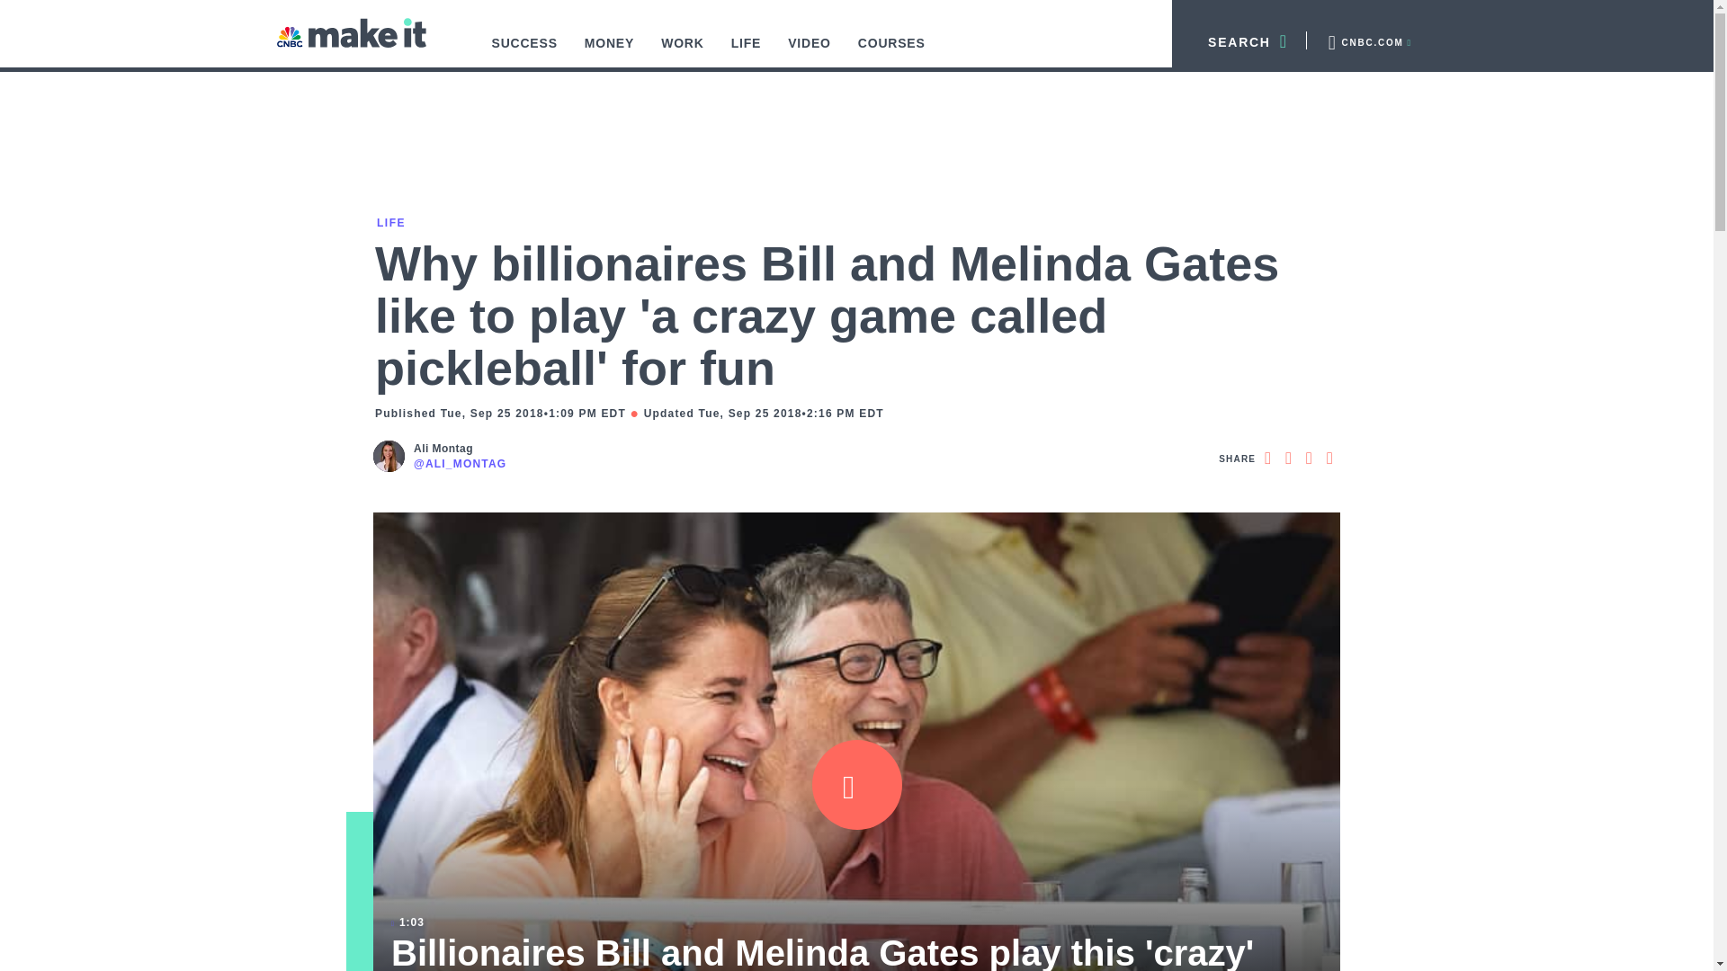  I want to click on LIFE, so click(390, 222).